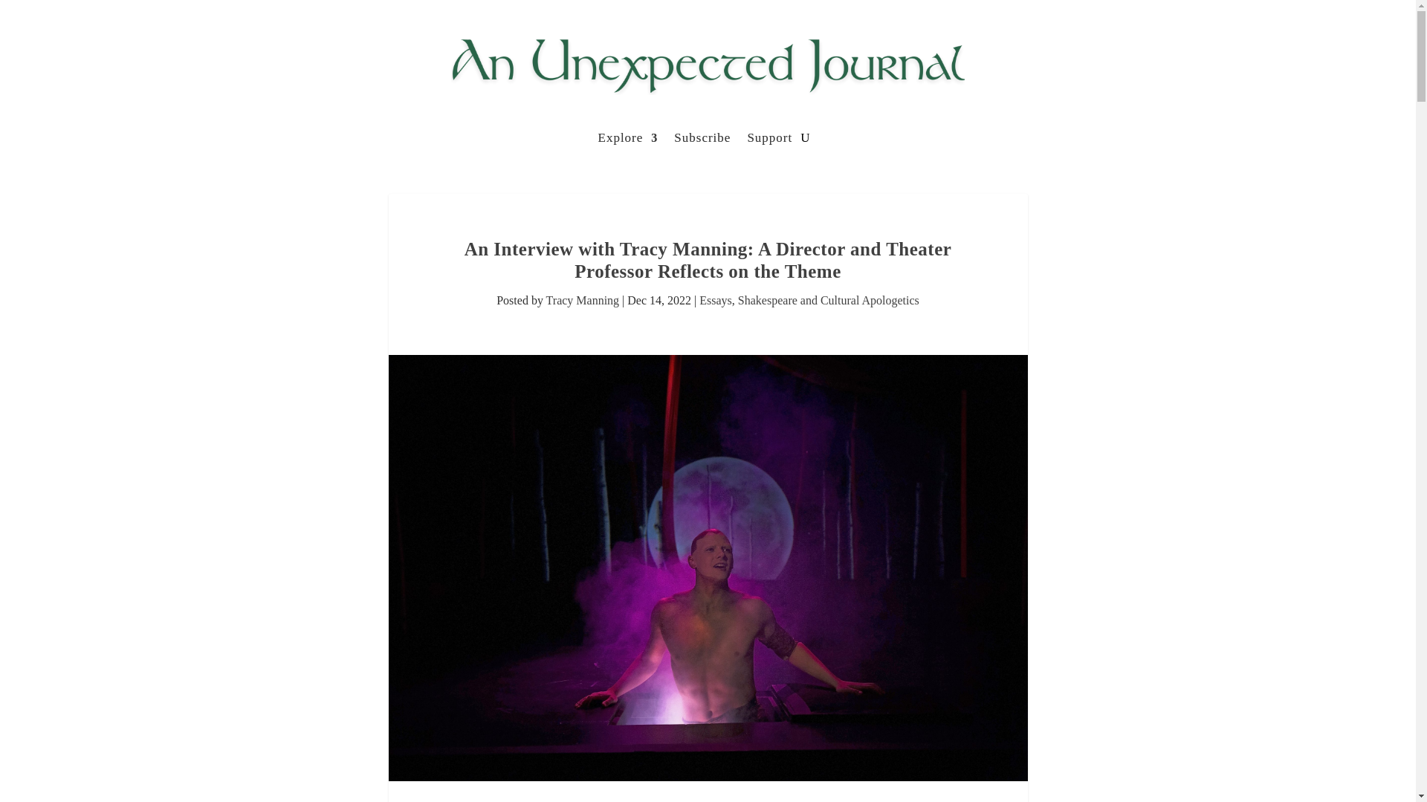 The width and height of the screenshot is (1427, 802). What do you see at coordinates (828, 300) in the screenshot?
I see `Shakespeare and Cultural Apologetics` at bounding box center [828, 300].